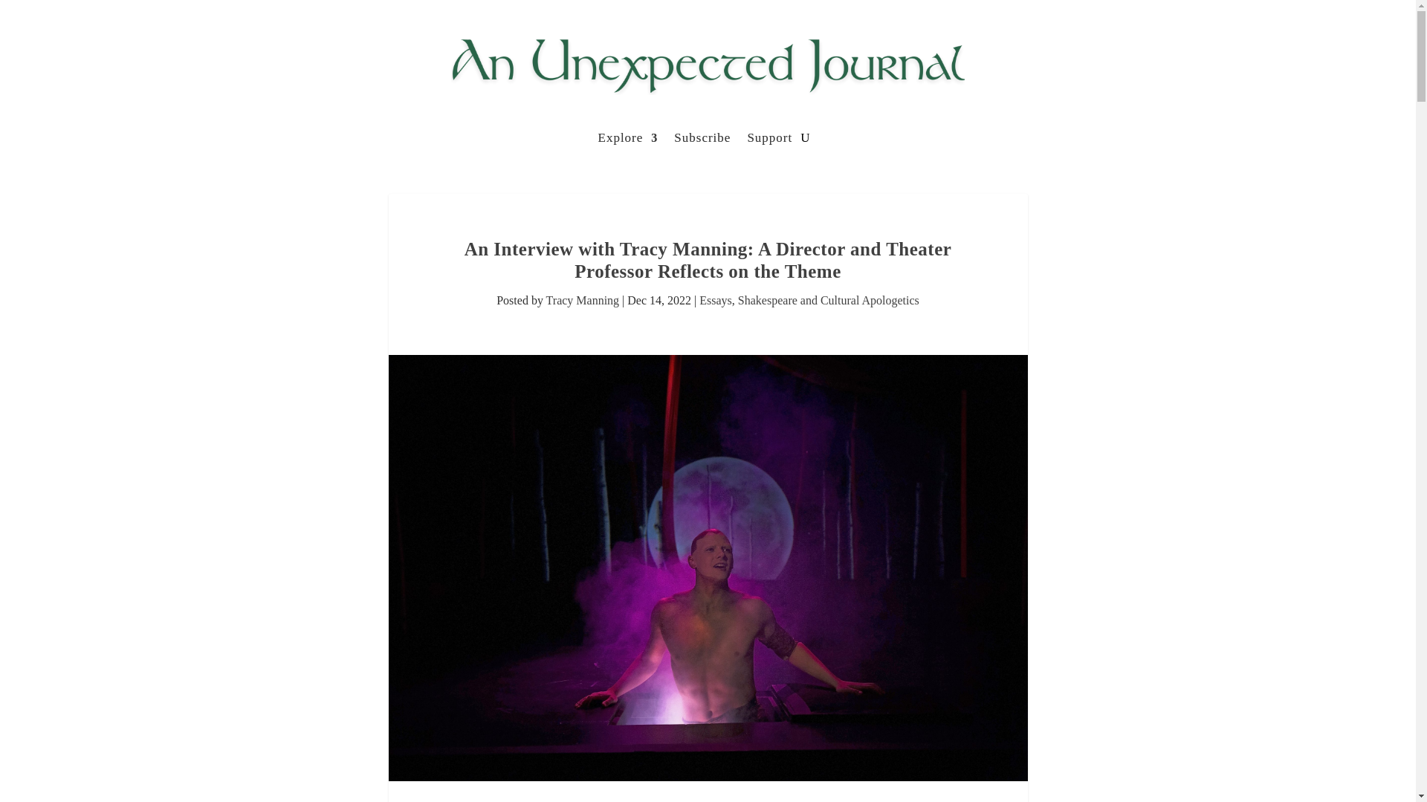 The width and height of the screenshot is (1427, 802). What do you see at coordinates (828, 300) in the screenshot?
I see `Shakespeare and Cultural Apologetics` at bounding box center [828, 300].